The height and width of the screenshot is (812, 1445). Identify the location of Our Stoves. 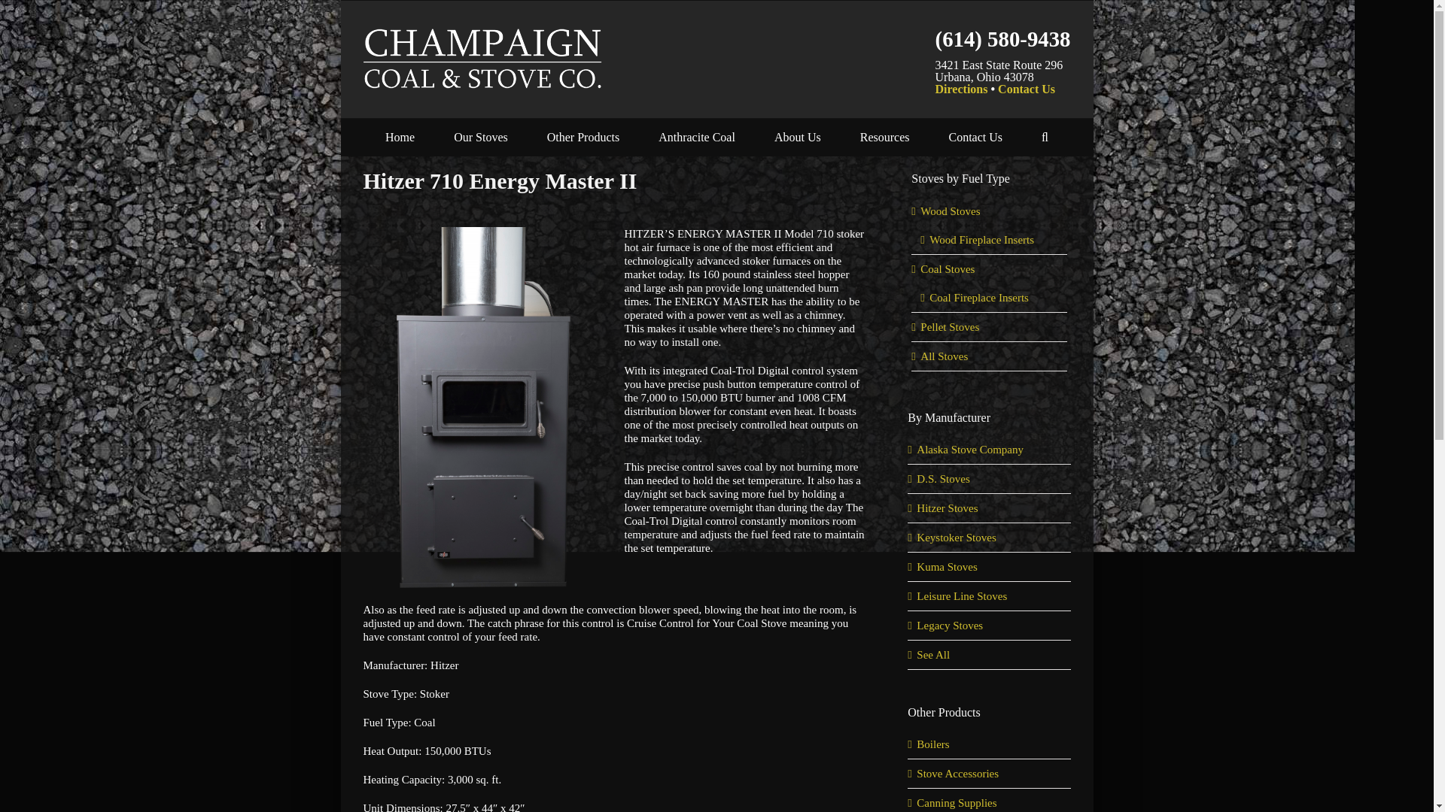
(480, 137).